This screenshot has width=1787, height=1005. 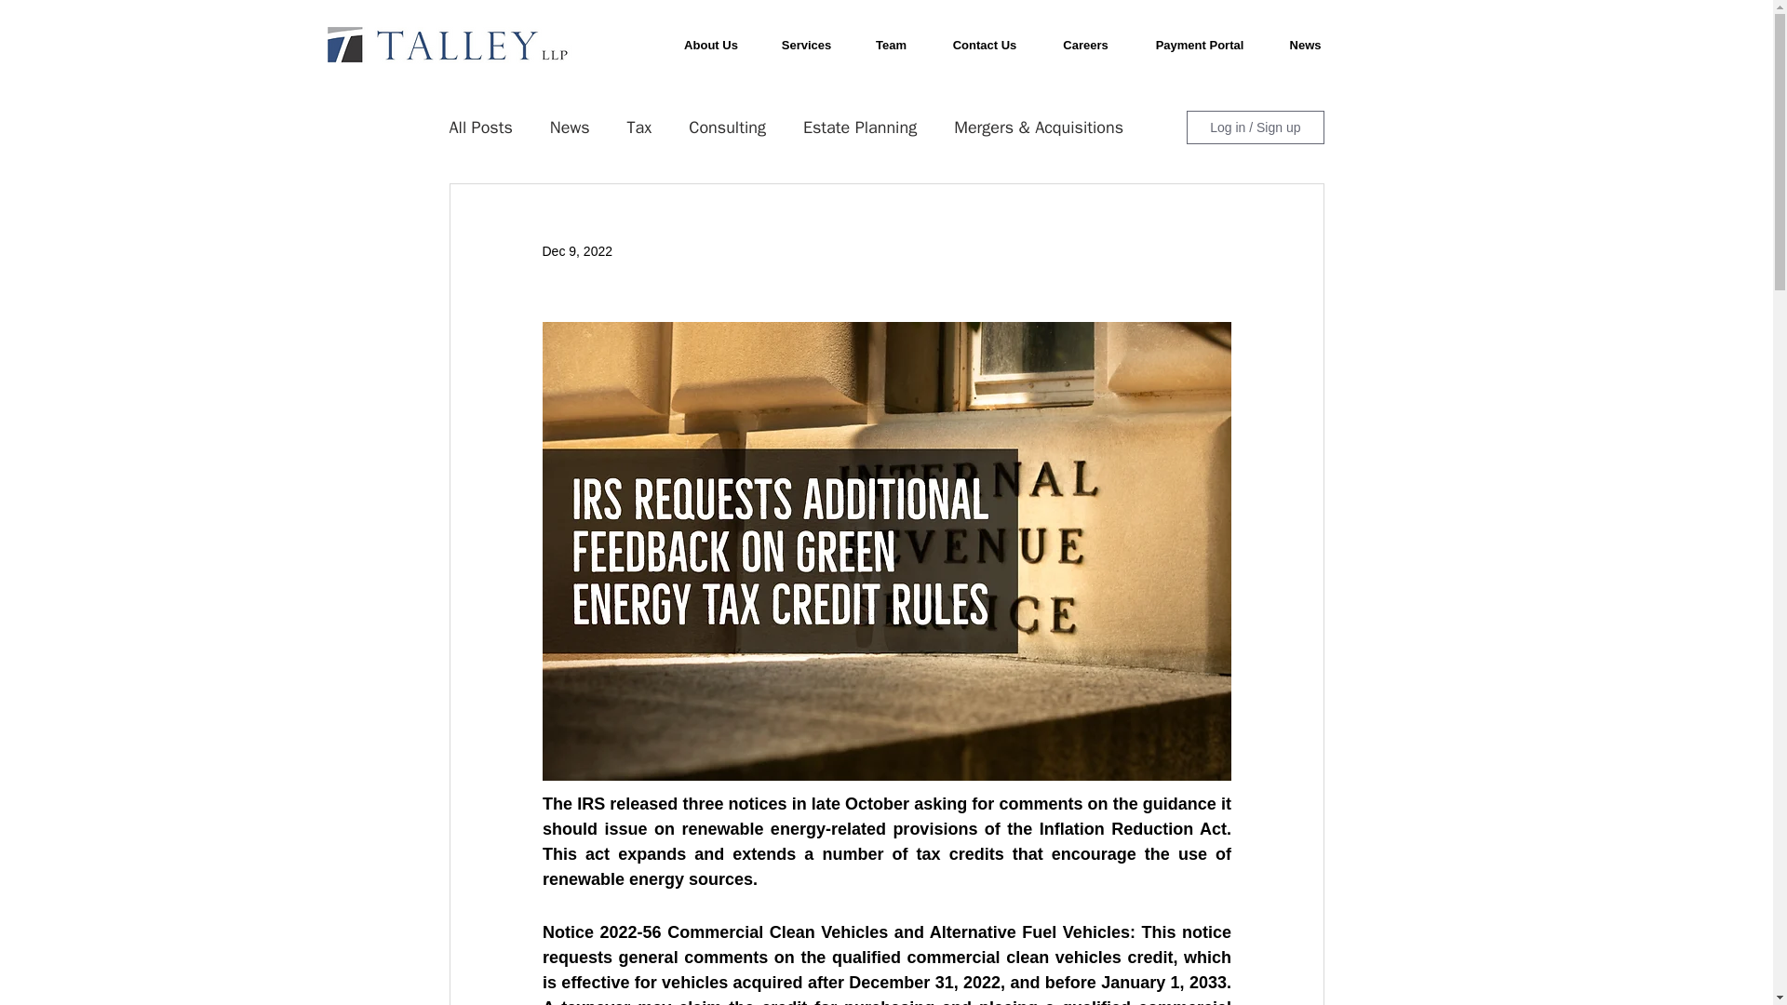 What do you see at coordinates (1085, 45) in the screenshot?
I see `Careers` at bounding box center [1085, 45].